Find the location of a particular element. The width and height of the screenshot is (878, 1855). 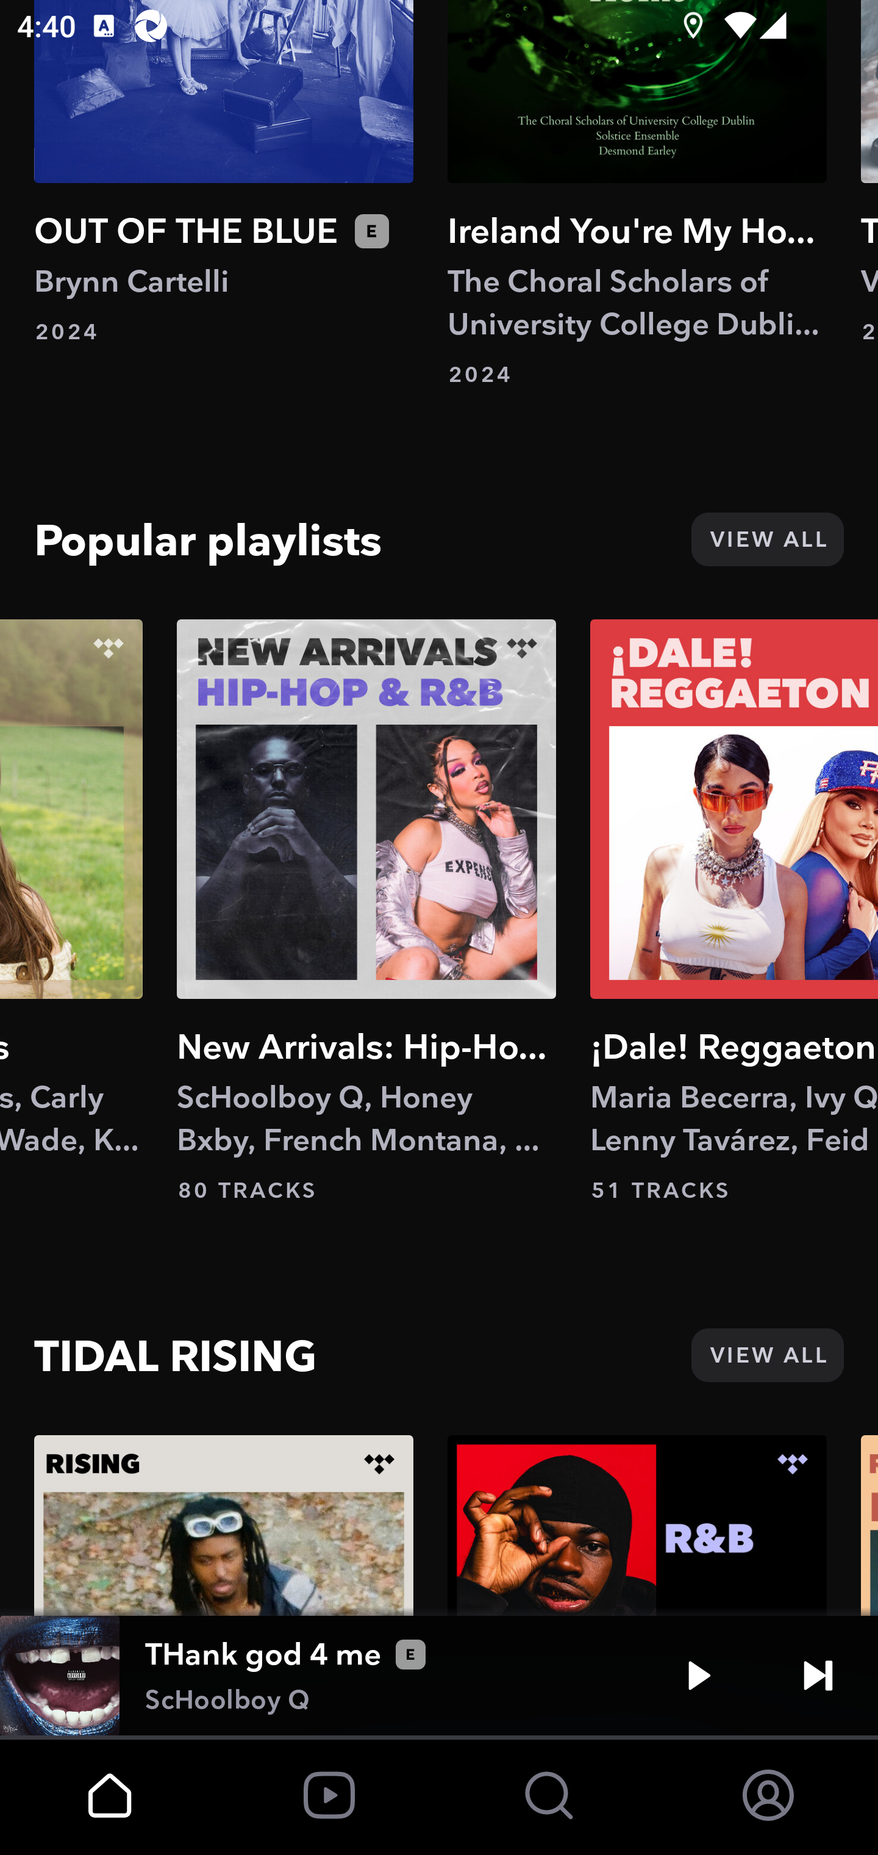

OUT OF THE BLUE Brynn Cartelli 2024 is located at coordinates (224, 173).